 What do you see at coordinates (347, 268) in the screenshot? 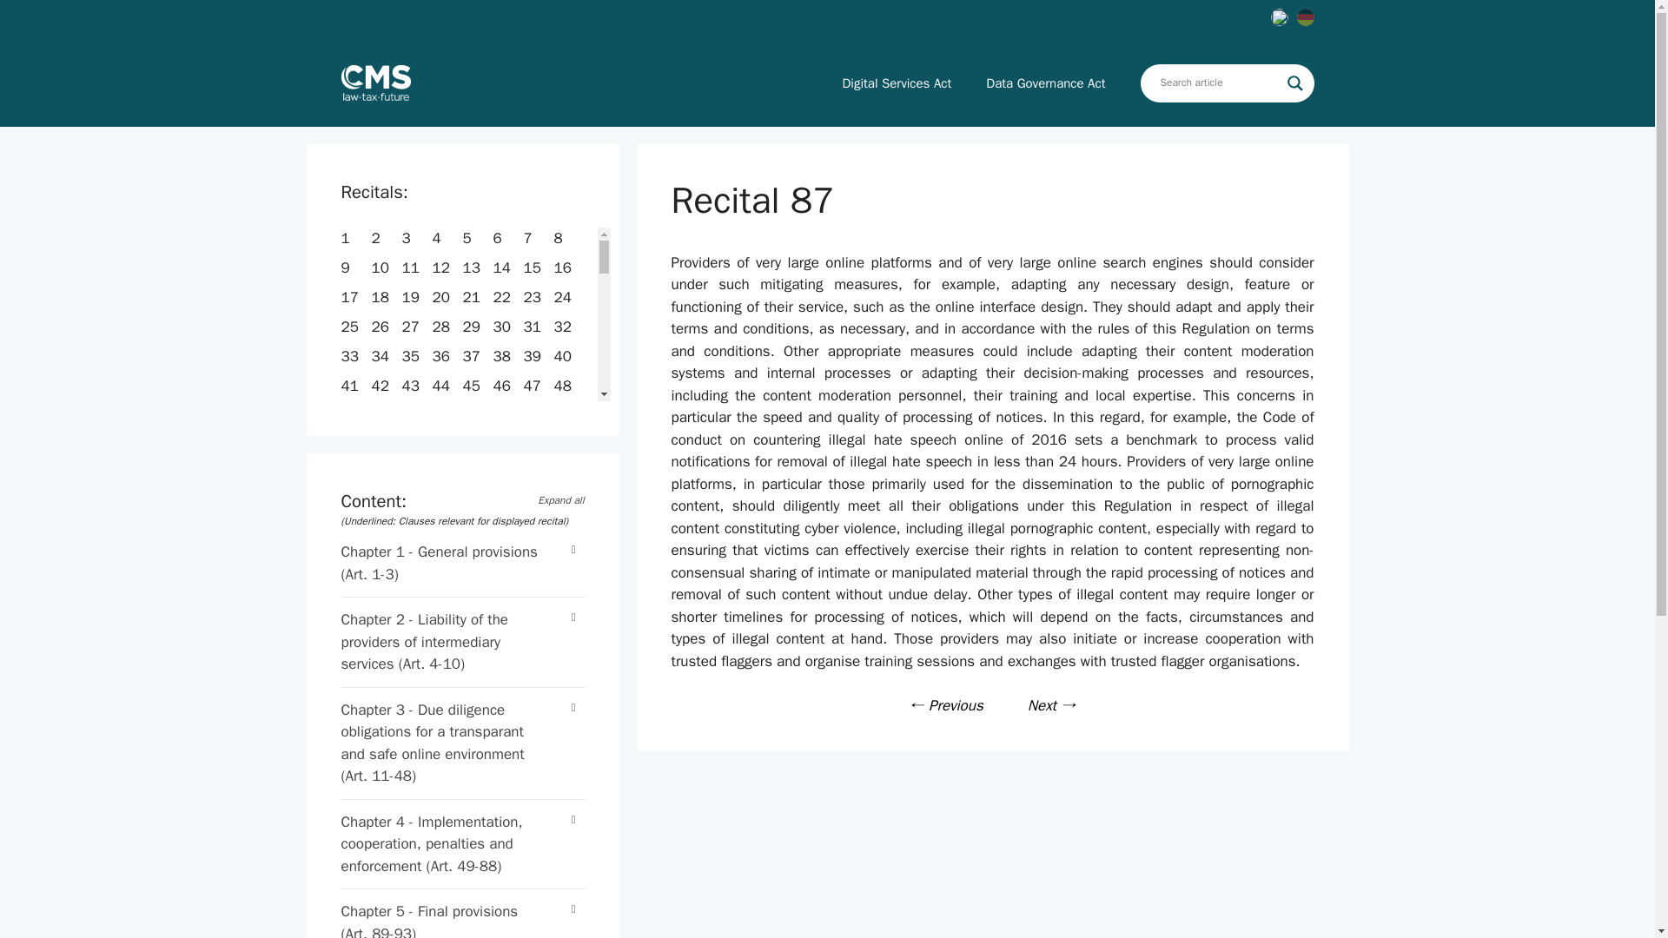
I see `9 ` at bounding box center [347, 268].